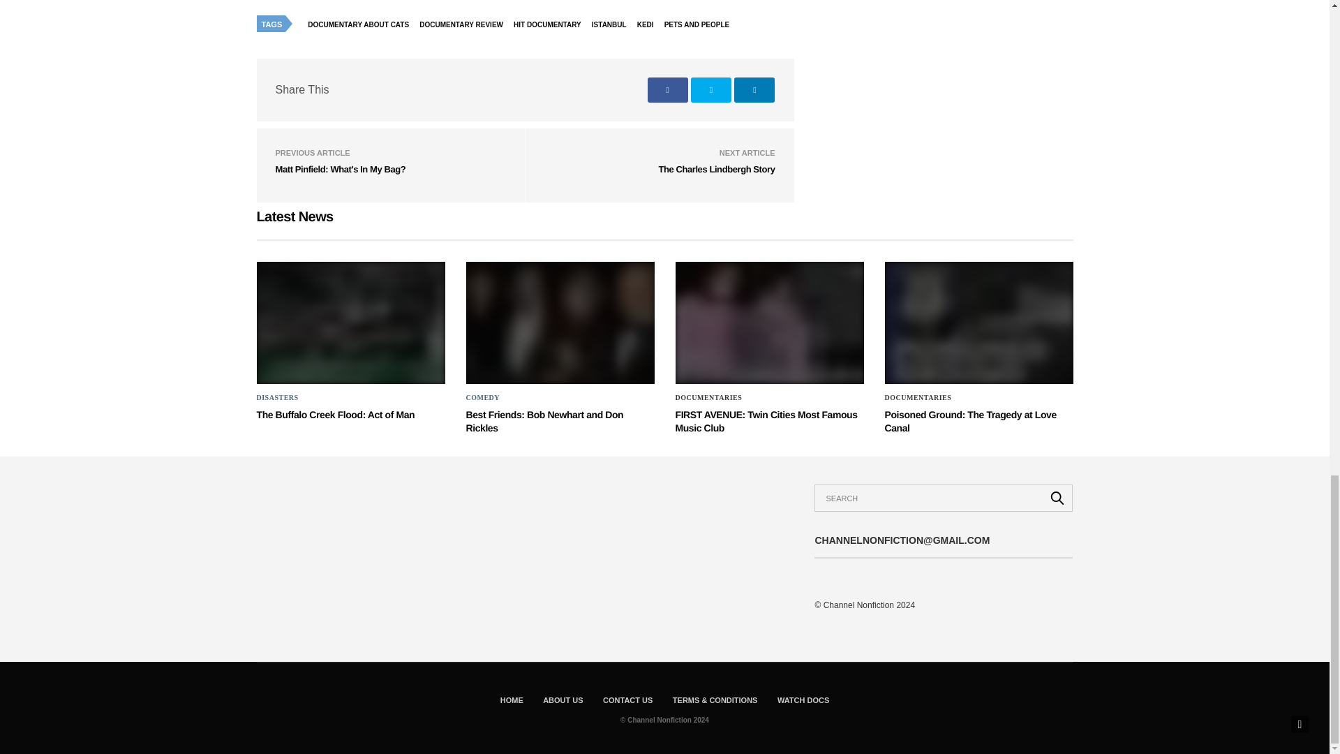 Image resolution: width=1340 pixels, height=754 pixels. What do you see at coordinates (560, 323) in the screenshot?
I see `Best Friends: Bob Newhart and Don Rickles` at bounding box center [560, 323].